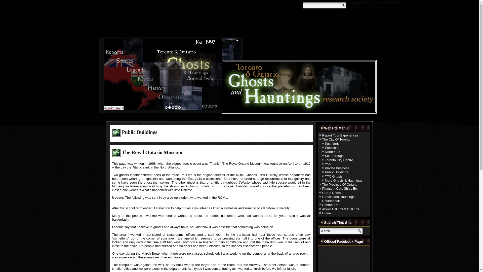  What do you see at coordinates (337, 168) in the screenshot?
I see `Private Business` at bounding box center [337, 168].